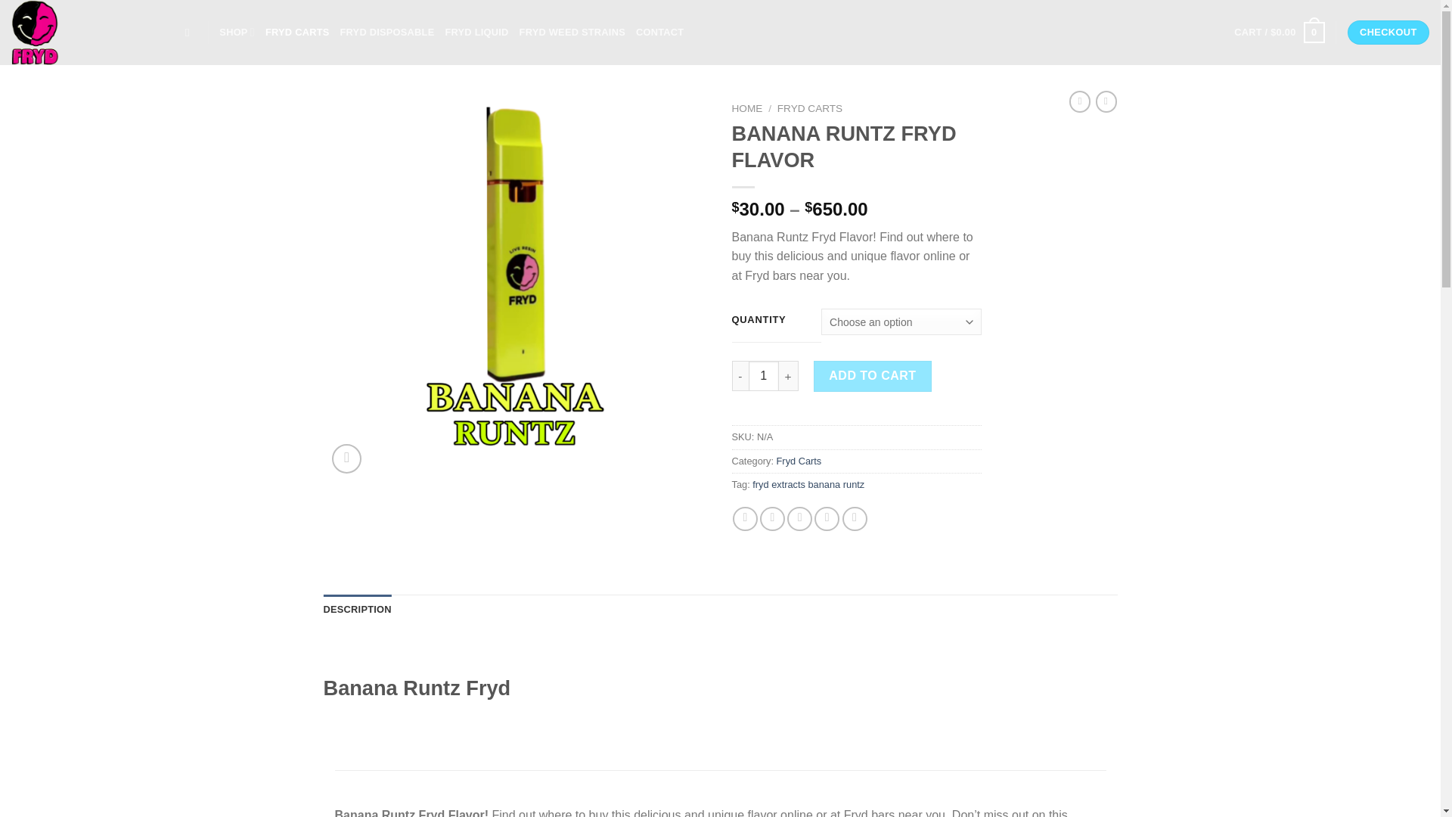 The height and width of the screenshot is (817, 1452). What do you see at coordinates (808, 484) in the screenshot?
I see `fryd extracts banana runtz` at bounding box center [808, 484].